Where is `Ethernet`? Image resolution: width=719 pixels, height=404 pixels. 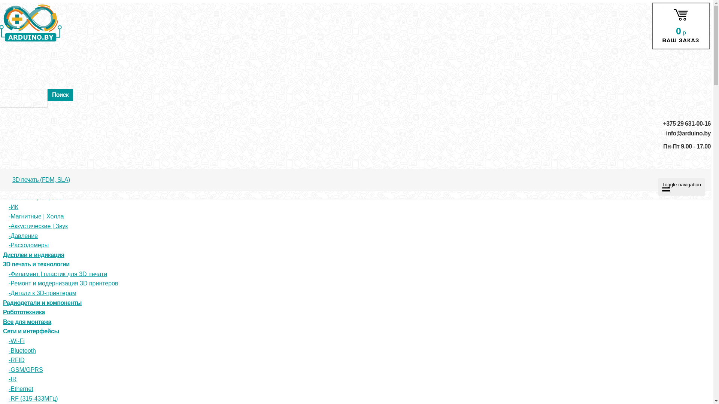
Ethernet is located at coordinates (21, 389).